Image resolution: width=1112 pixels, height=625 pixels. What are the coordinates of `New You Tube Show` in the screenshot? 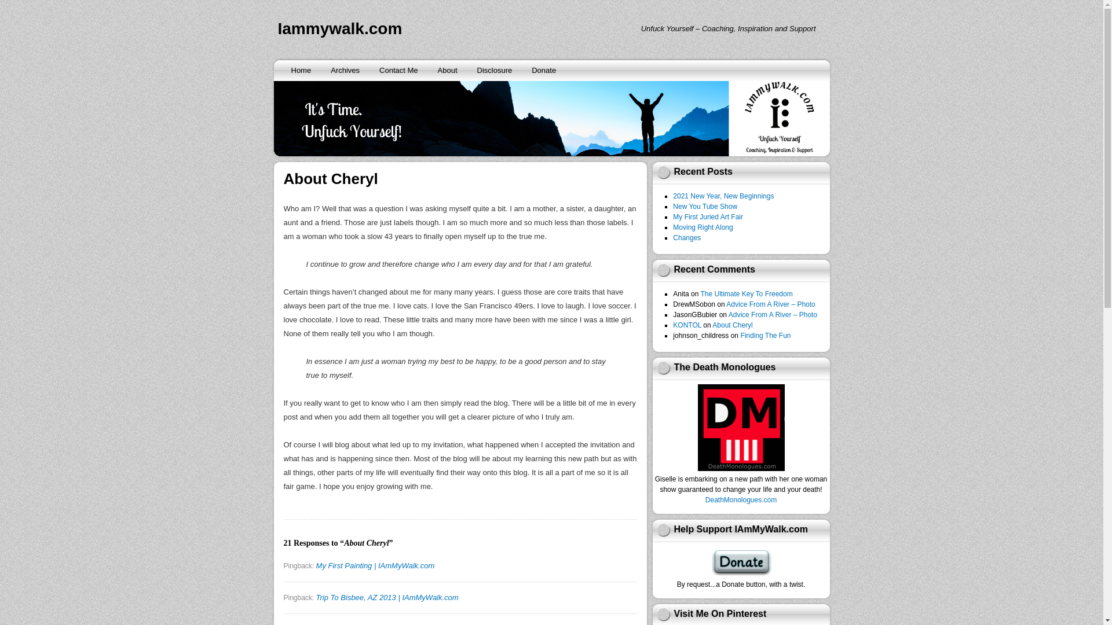 It's located at (704, 206).